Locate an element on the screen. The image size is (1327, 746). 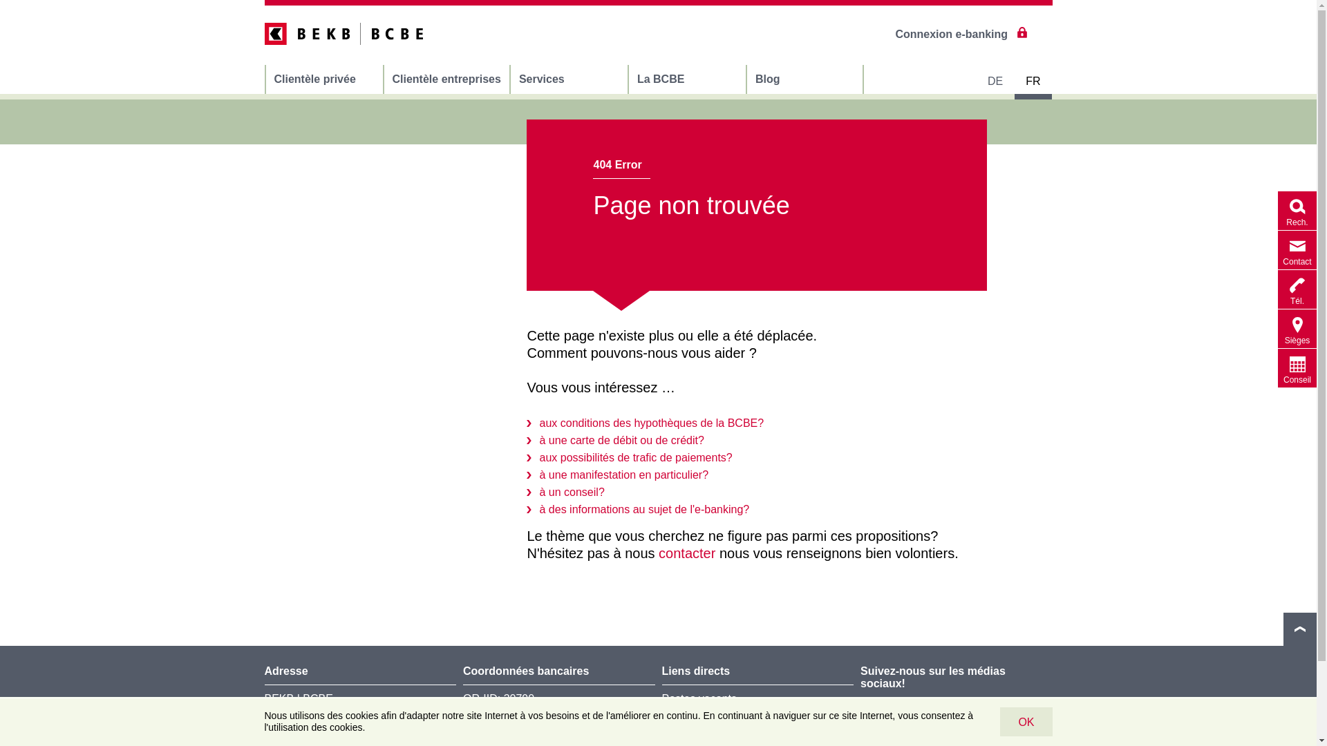
La BCBE is located at coordinates (687, 79).